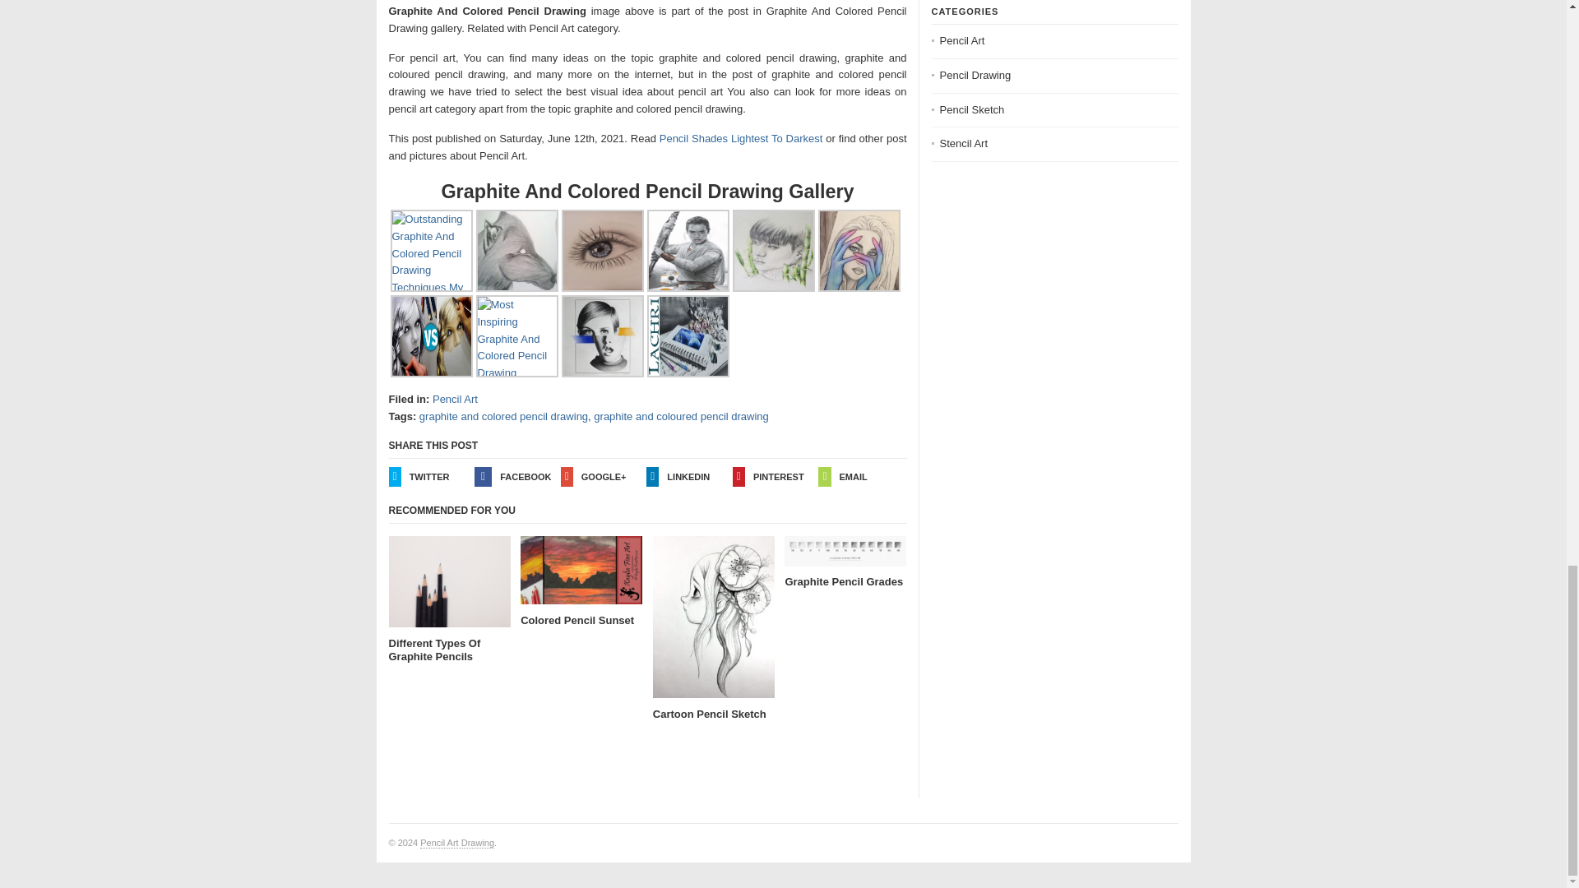 The image size is (1579, 888). Describe the element at coordinates (861, 477) in the screenshot. I see `EMAIL` at that location.